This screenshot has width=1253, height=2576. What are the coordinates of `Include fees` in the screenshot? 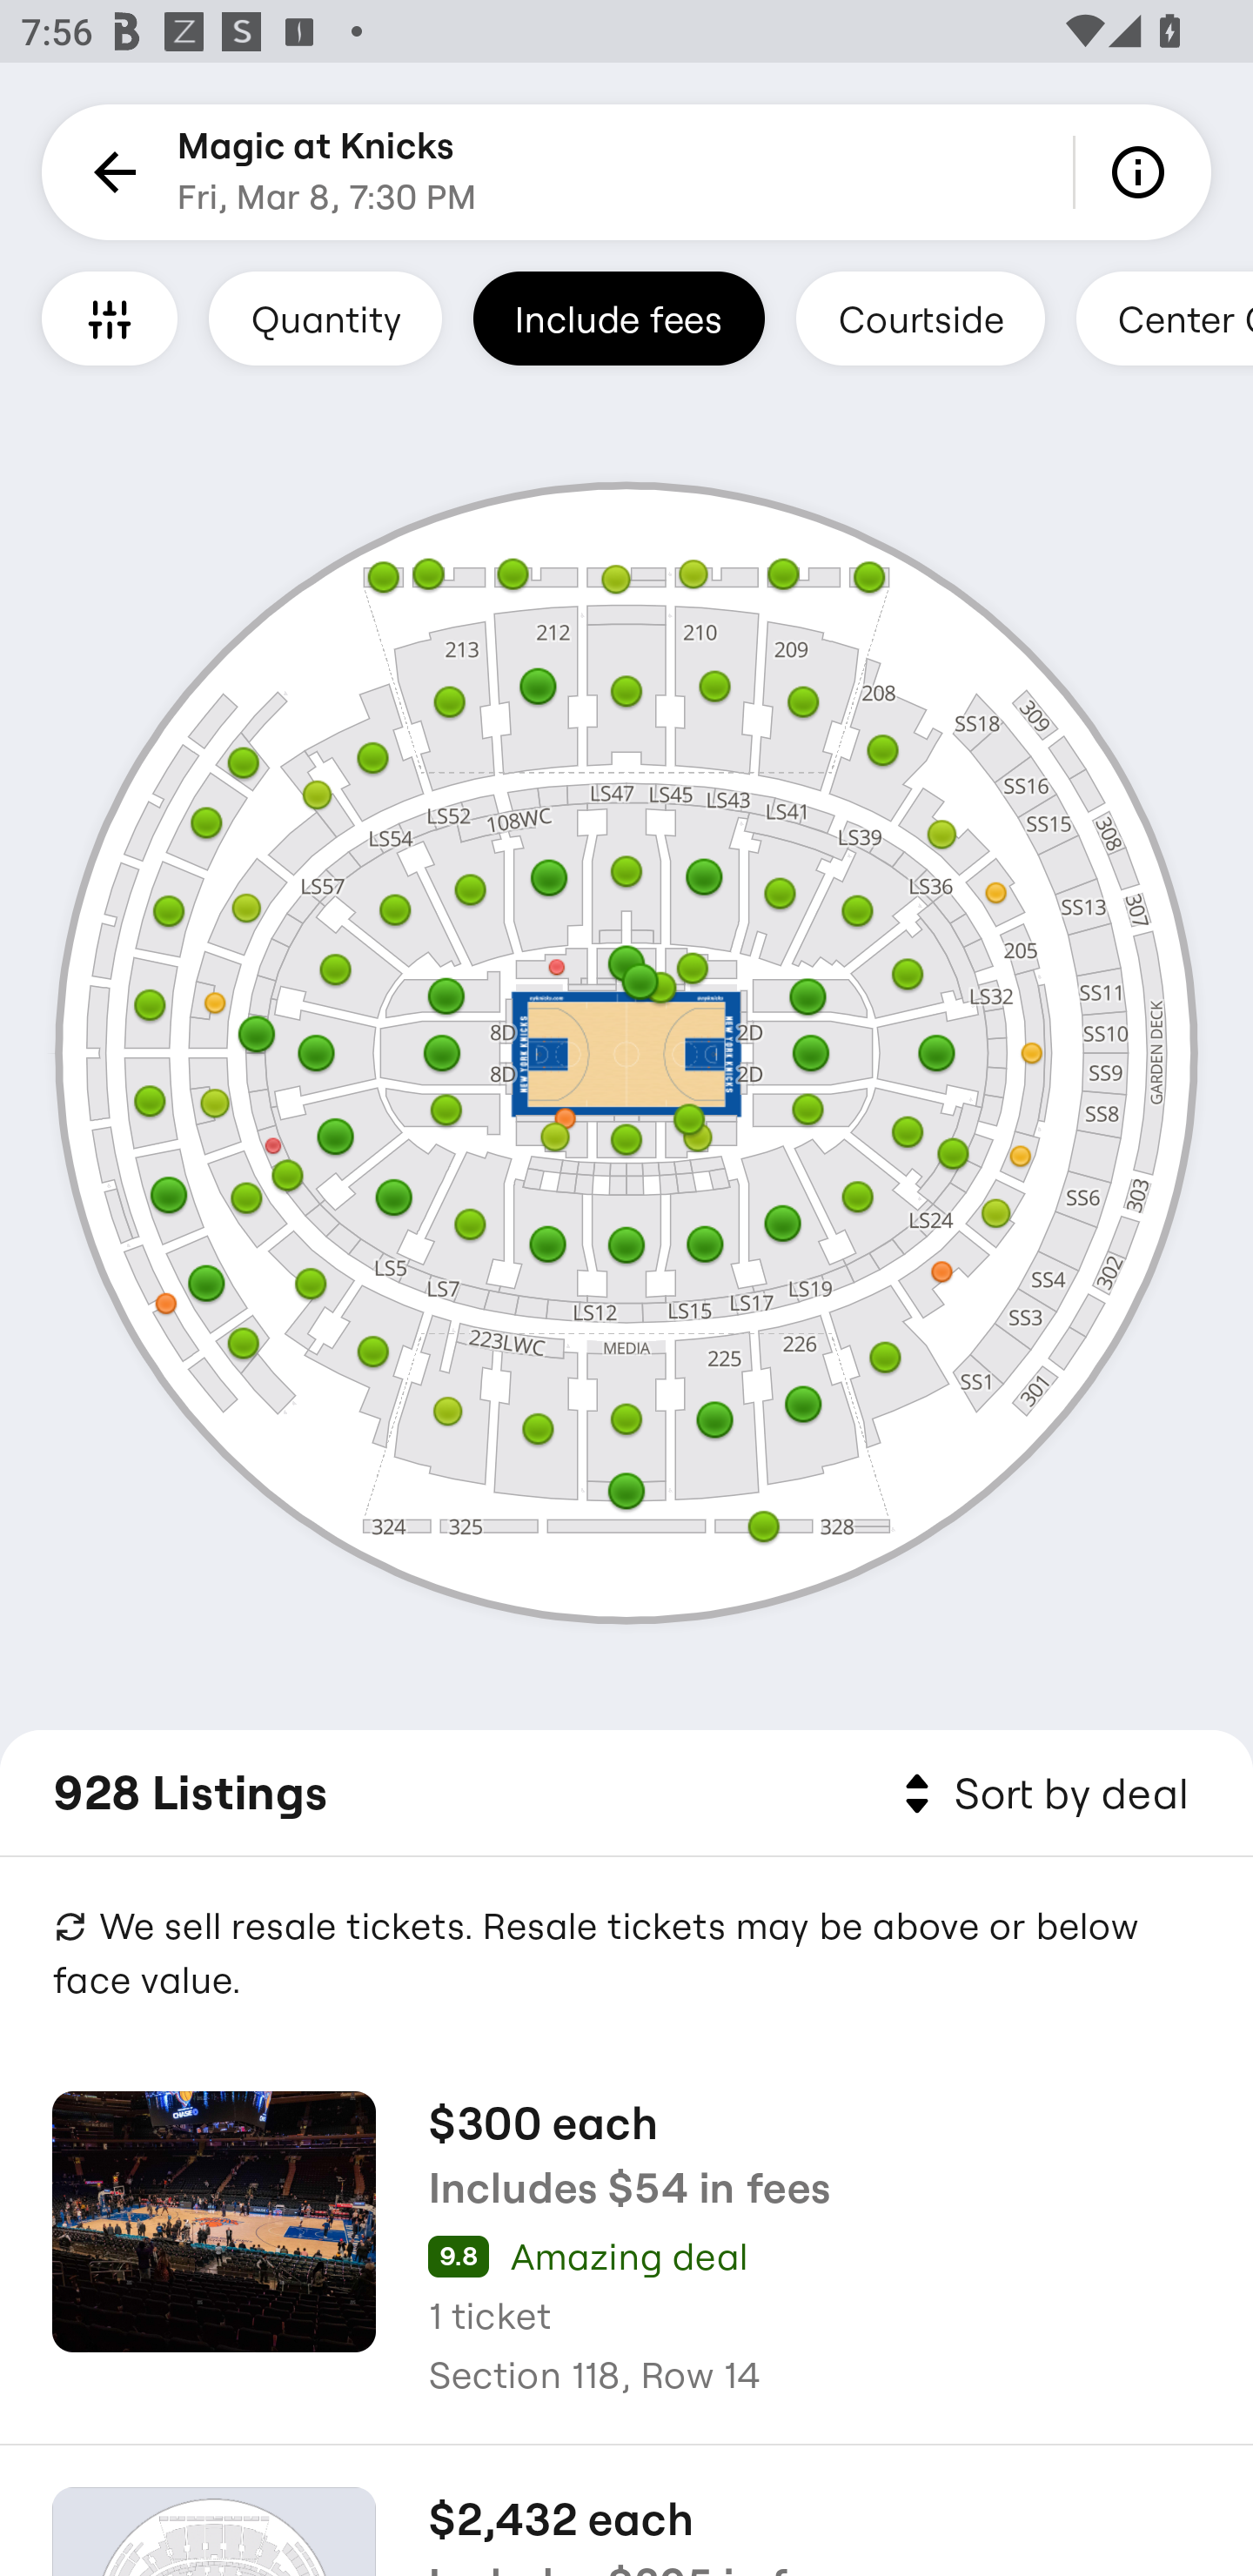 It's located at (619, 318).